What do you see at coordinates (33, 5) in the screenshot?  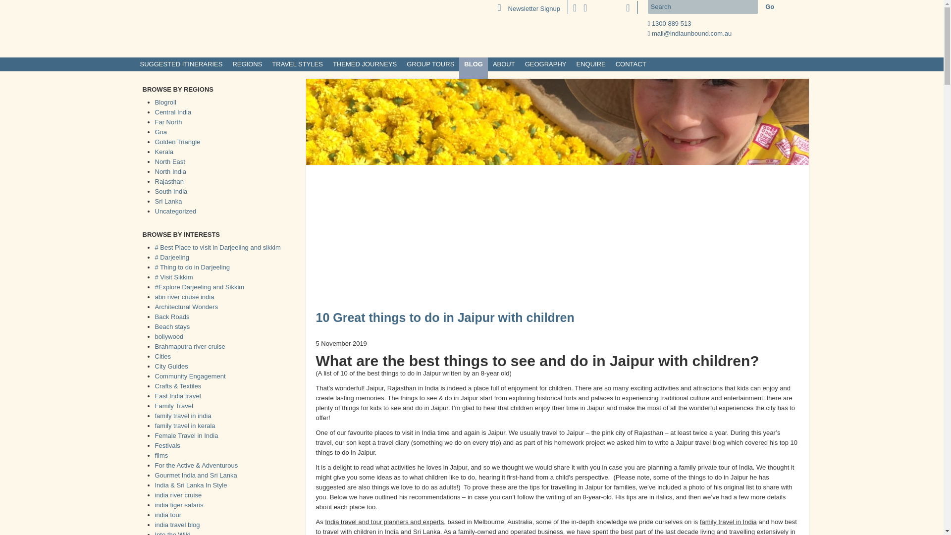 I see `Skip to primary content` at bounding box center [33, 5].